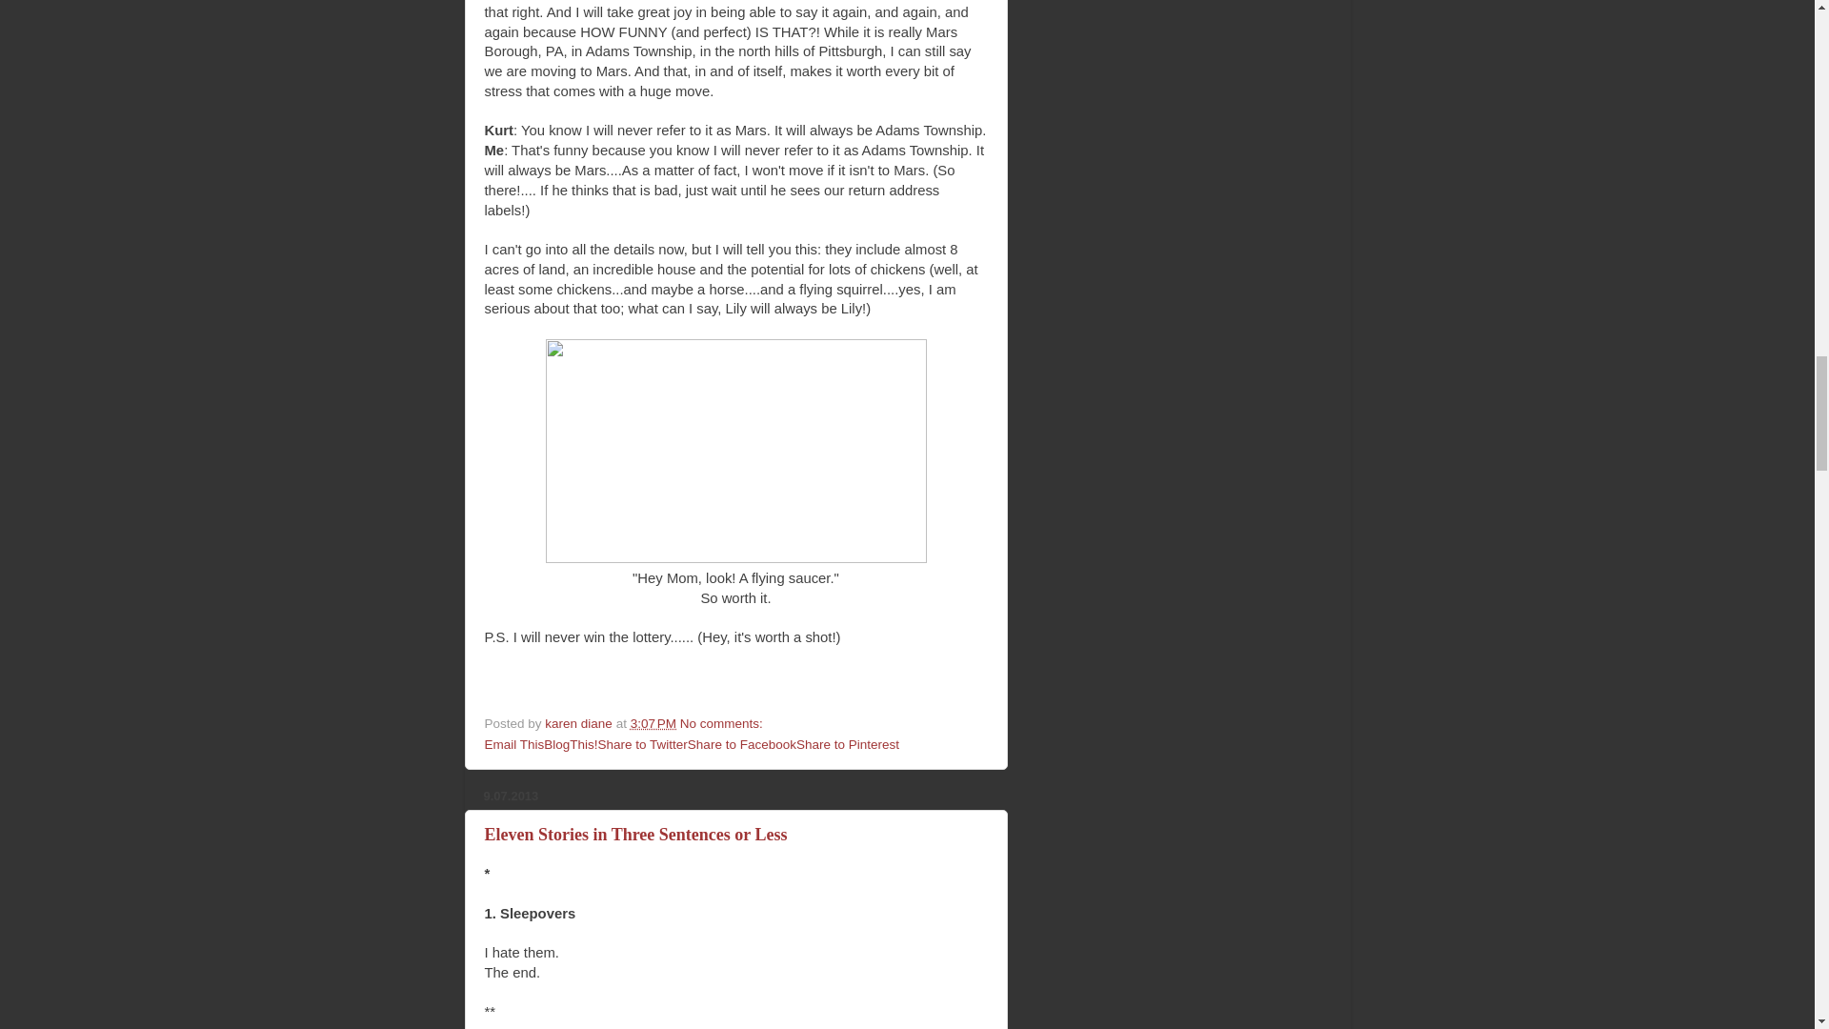 The height and width of the screenshot is (1029, 1829). I want to click on No comments:, so click(723, 722).